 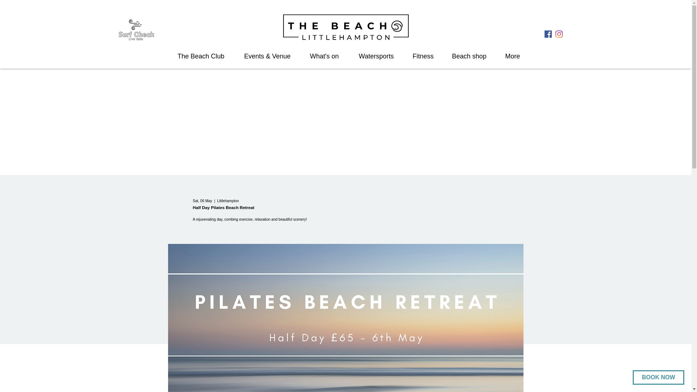 I want to click on Watersports, so click(x=376, y=56).